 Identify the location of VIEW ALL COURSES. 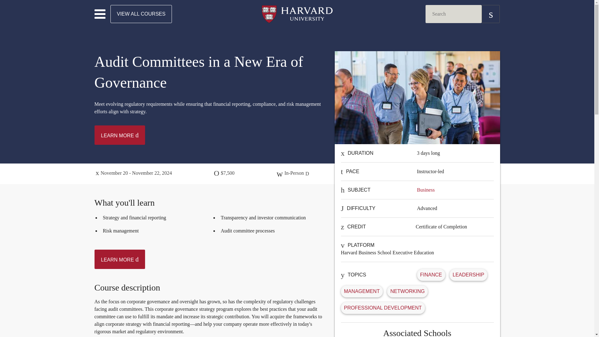
(141, 14).